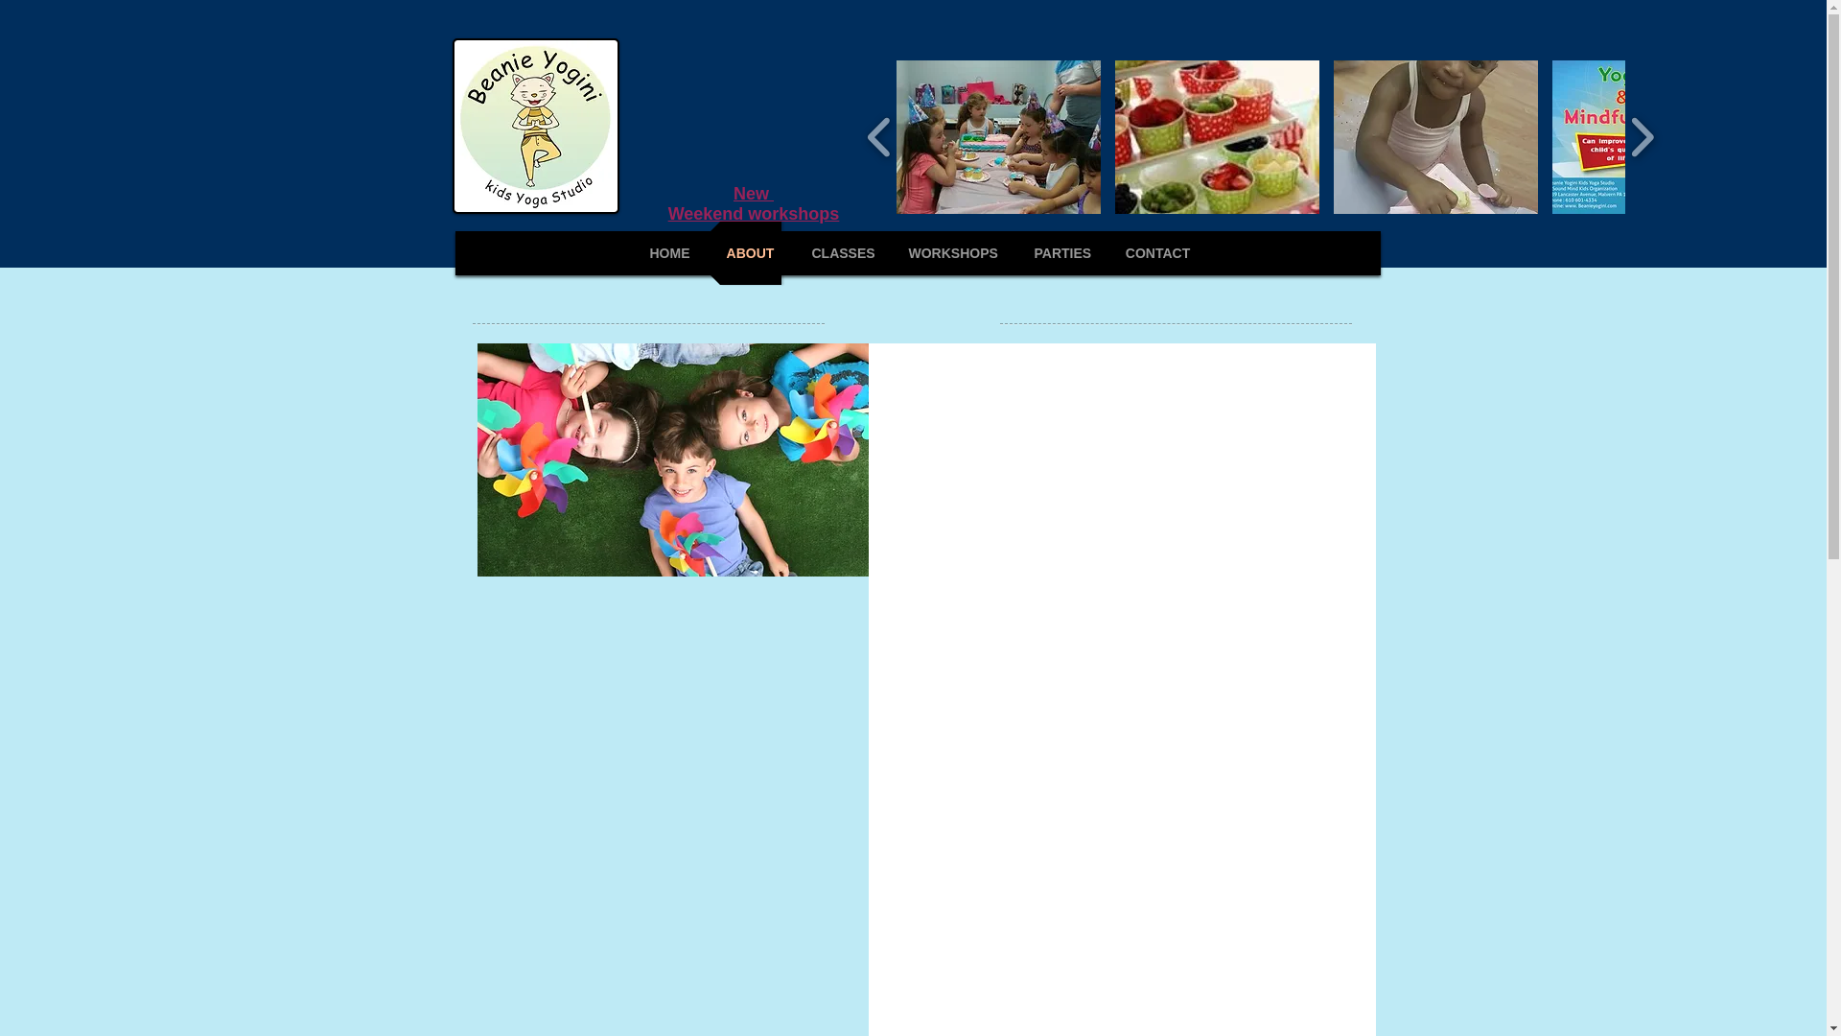 This screenshot has width=1841, height=1036. What do you see at coordinates (749, 253) in the screenshot?
I see `ABOUT` at bounding box center [749, 253].